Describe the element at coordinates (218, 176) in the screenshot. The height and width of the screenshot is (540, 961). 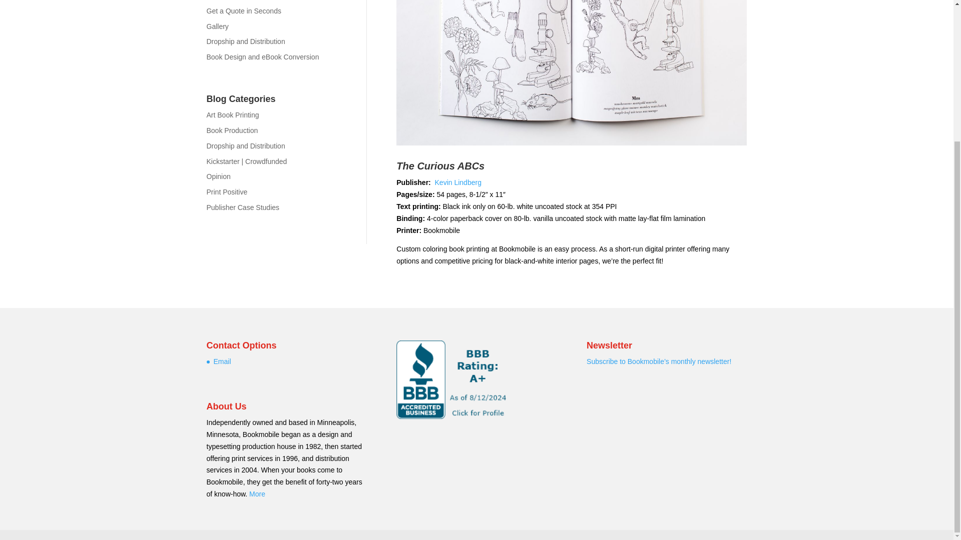
I see `Opinion` at that location.